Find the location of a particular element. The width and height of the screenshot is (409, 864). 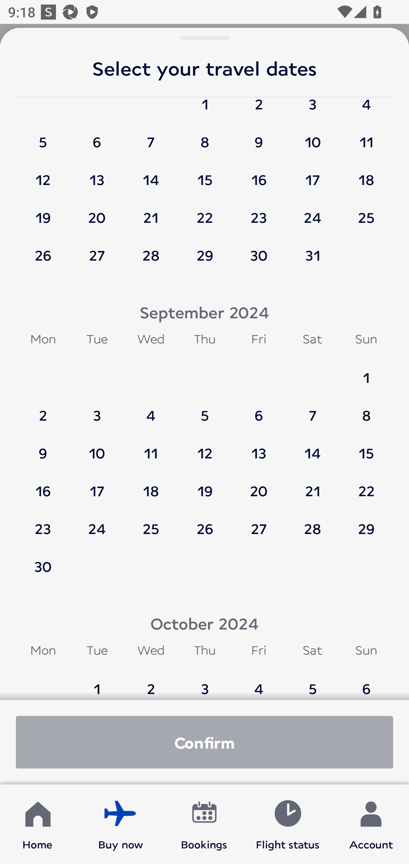

Home is located at coordinates (37, 824).